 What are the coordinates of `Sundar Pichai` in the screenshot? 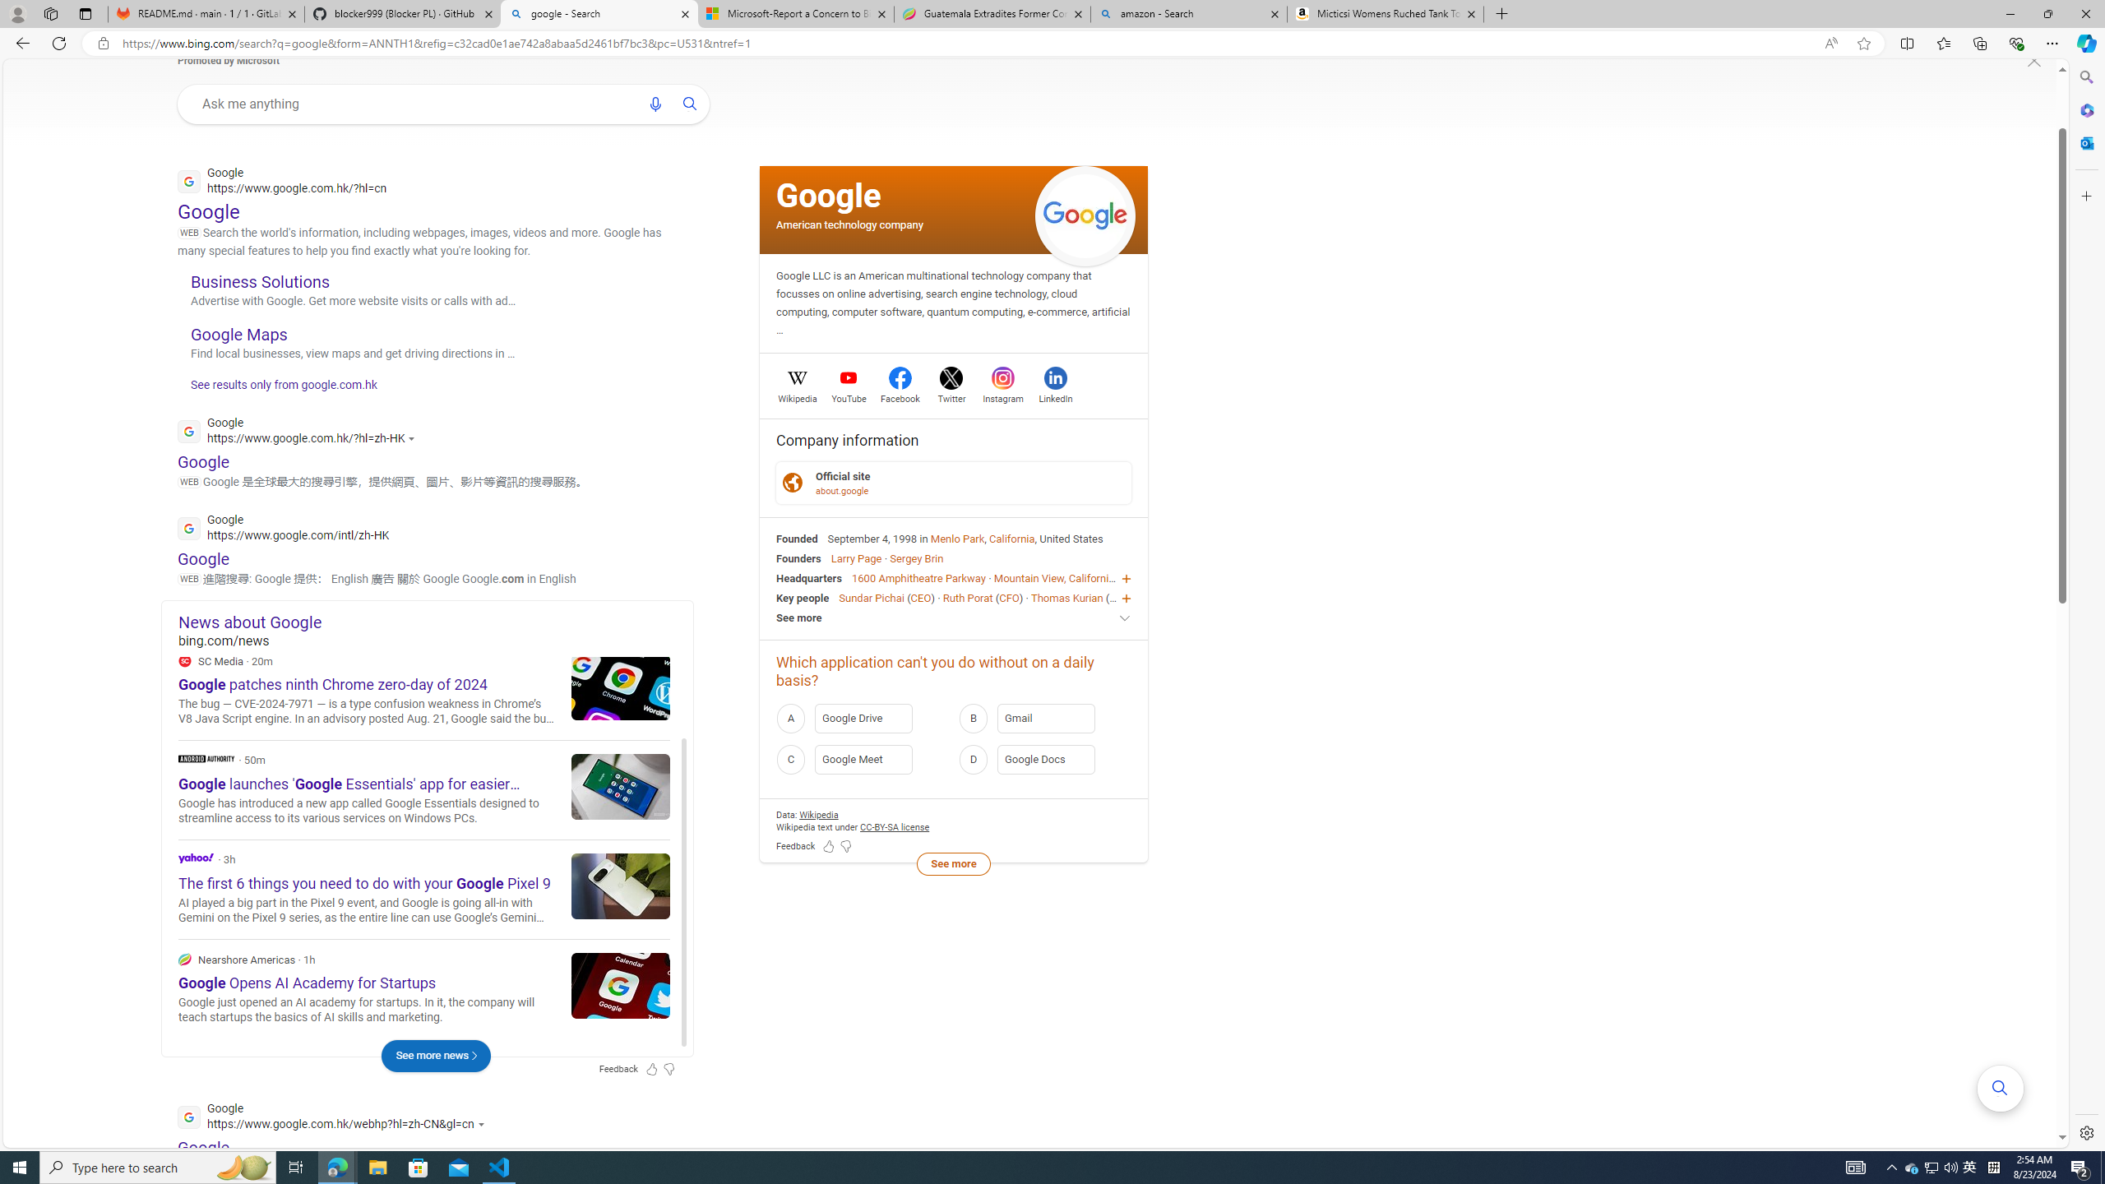 It's located at (871, 597).